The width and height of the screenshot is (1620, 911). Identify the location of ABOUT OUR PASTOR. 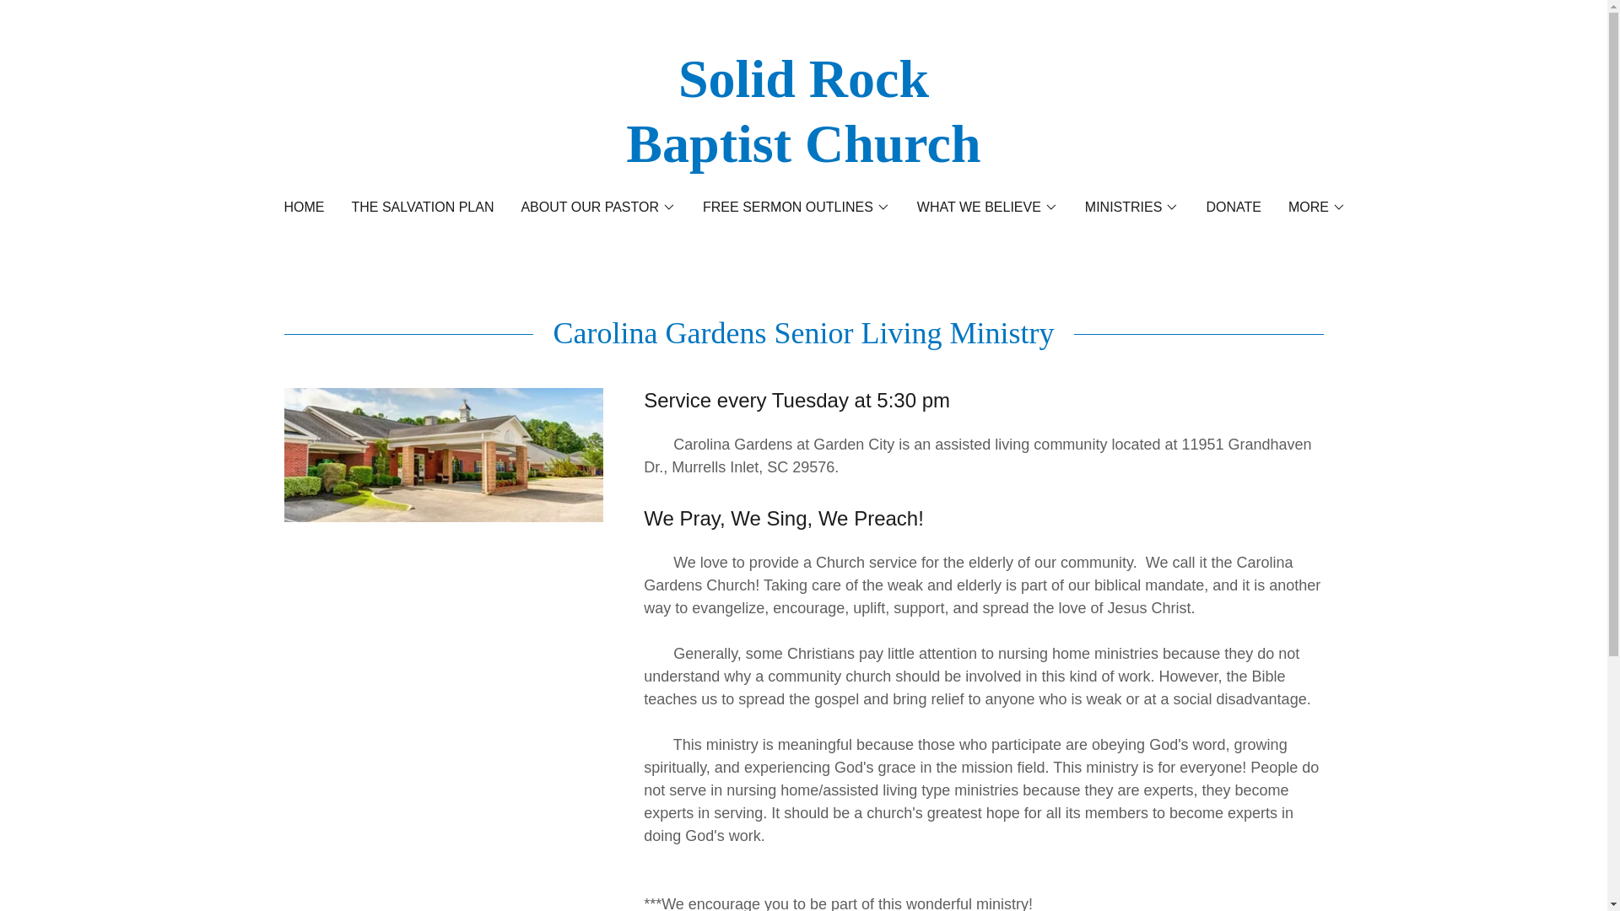
(597, 208).